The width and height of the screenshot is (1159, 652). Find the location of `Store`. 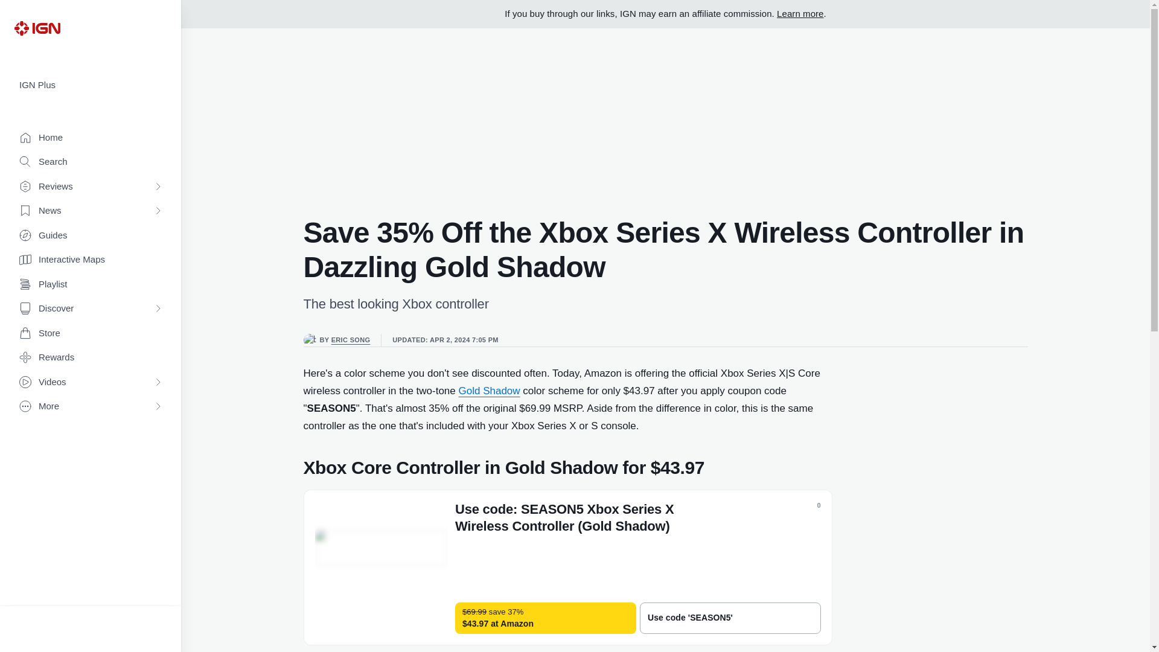

Store is located at coordinates (91, 333).